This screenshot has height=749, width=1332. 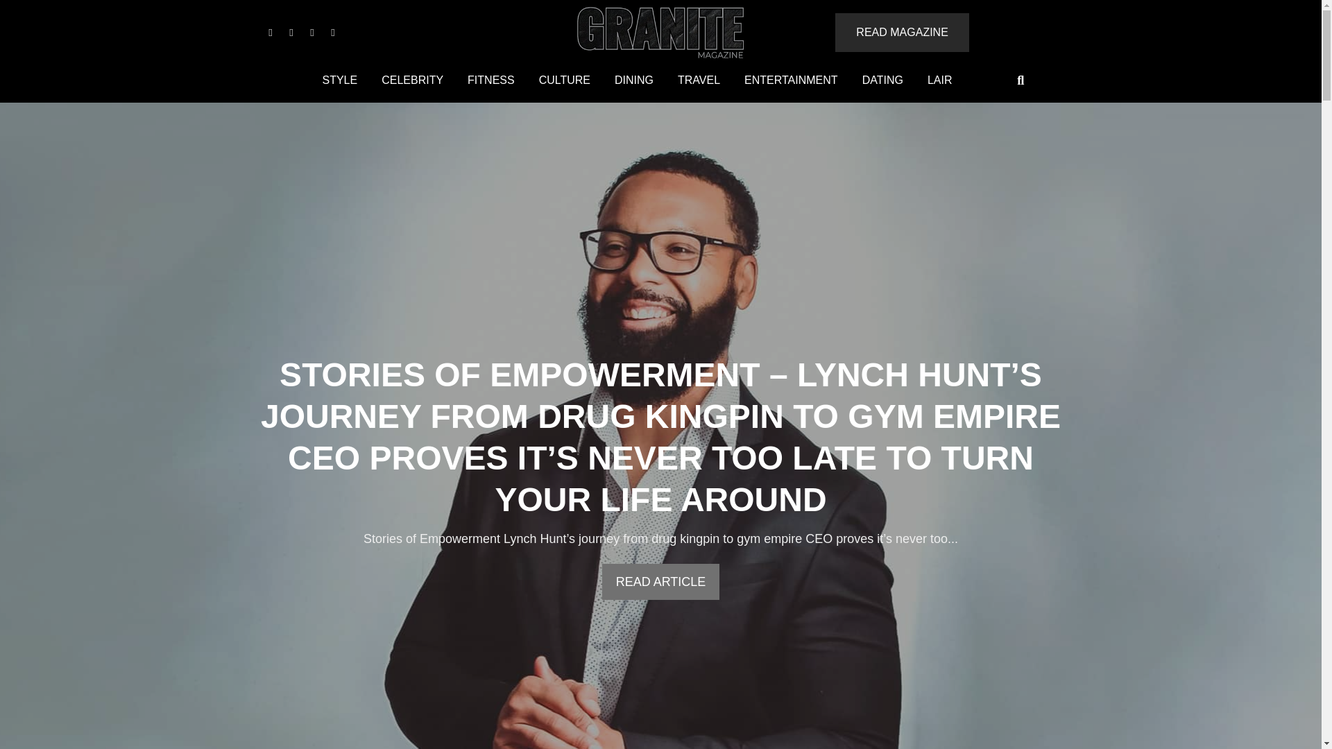 I want to click on STYLE, so click(x=339, y=80).